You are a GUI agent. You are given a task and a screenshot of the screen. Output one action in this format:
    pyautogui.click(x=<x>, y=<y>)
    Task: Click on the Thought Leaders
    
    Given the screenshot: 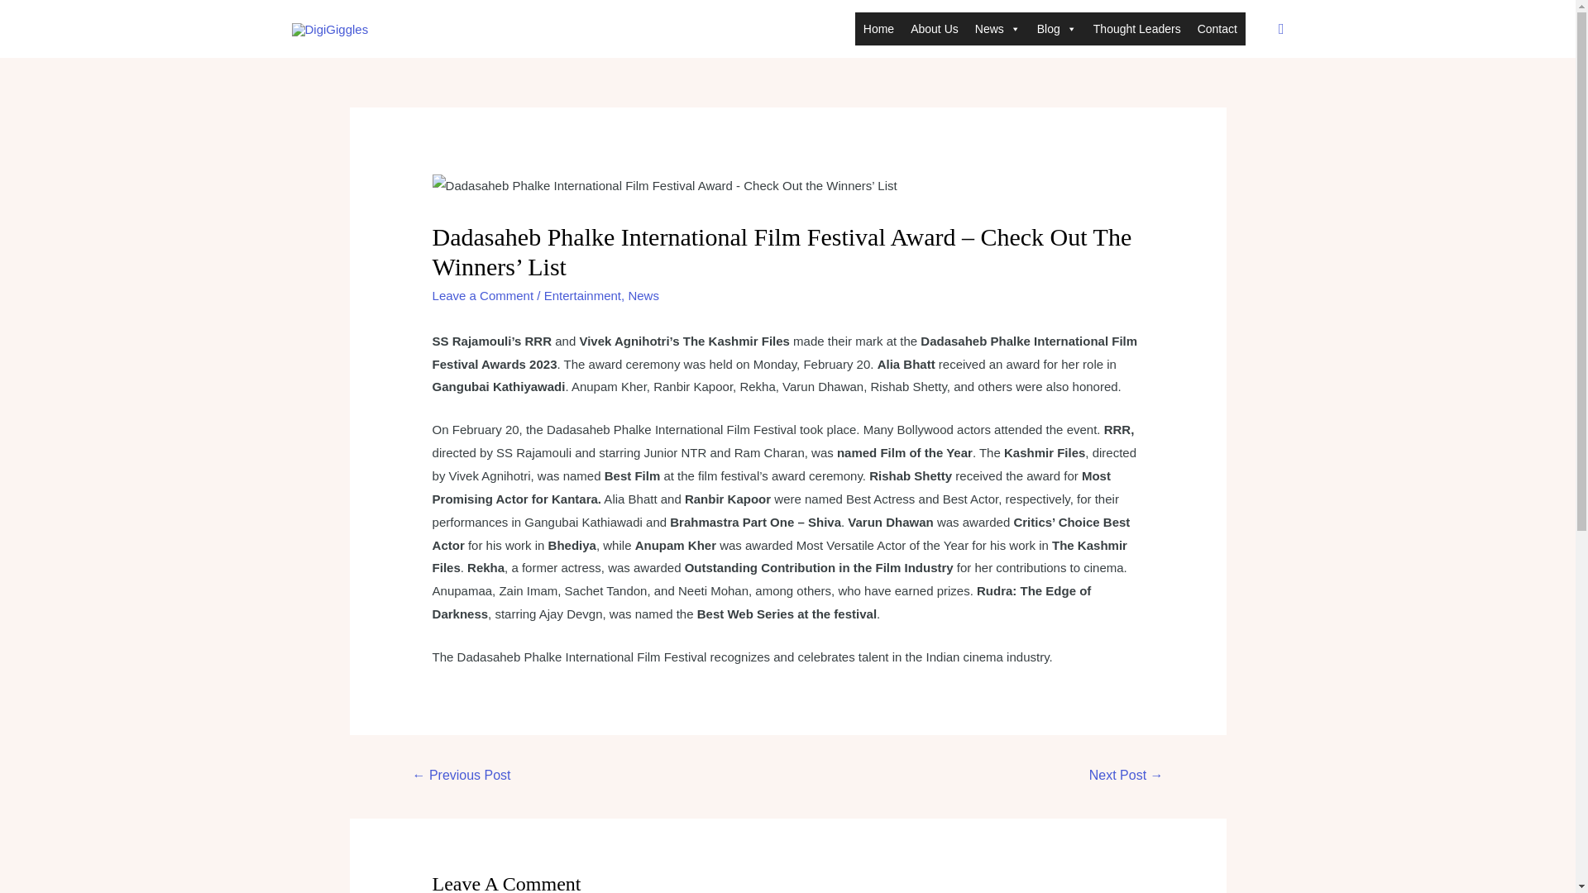 What is the action you would take?
    pyautogui.click(x=1136, y=29)
    